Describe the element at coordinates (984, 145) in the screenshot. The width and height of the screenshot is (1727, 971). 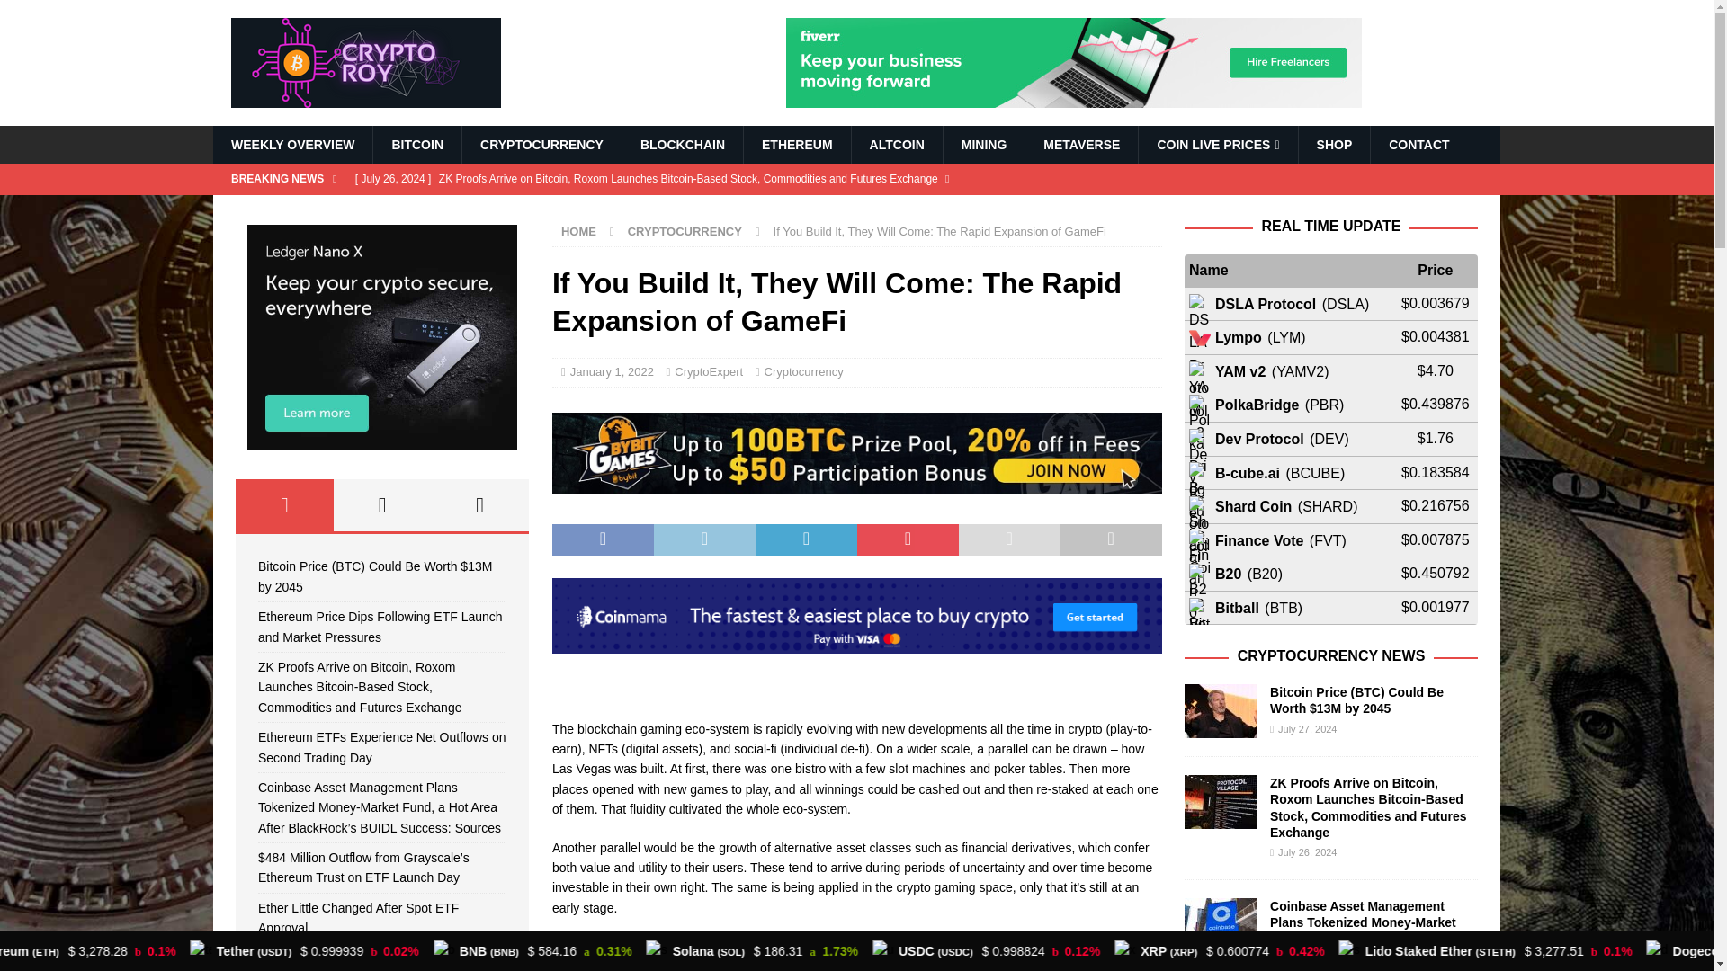
I see `MINING` at that location.